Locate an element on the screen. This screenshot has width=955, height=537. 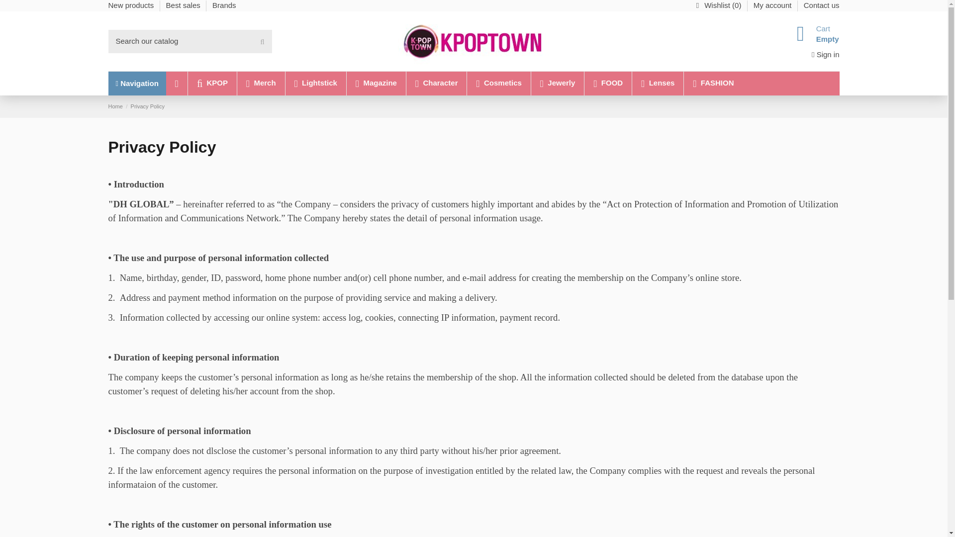
Sign in is located at coordinates (826, 54).